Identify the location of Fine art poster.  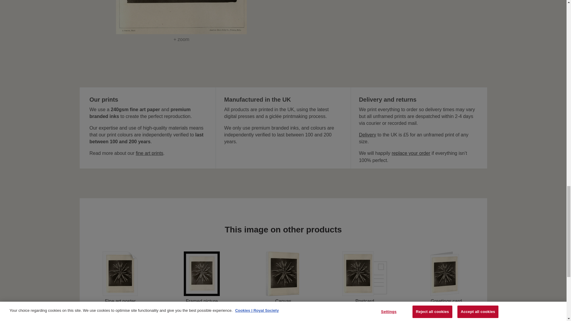
(120, 278).